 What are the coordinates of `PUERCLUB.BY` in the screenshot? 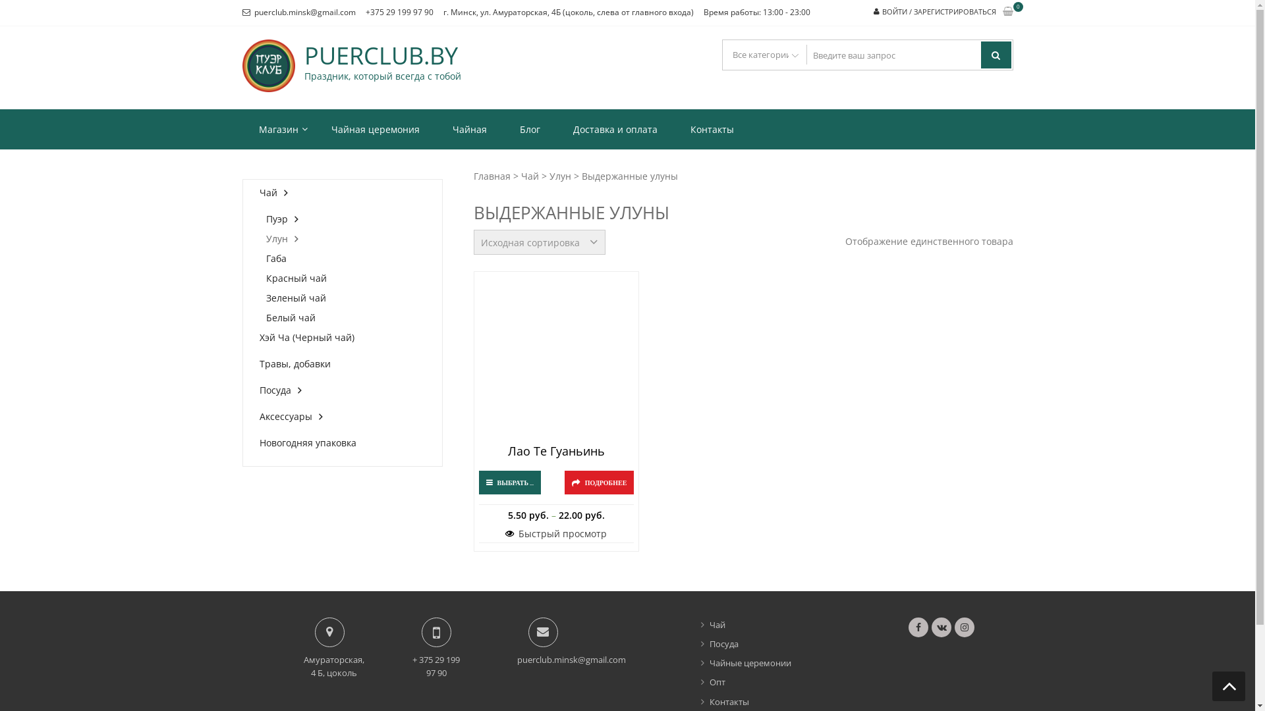 It's located at (383, 56).